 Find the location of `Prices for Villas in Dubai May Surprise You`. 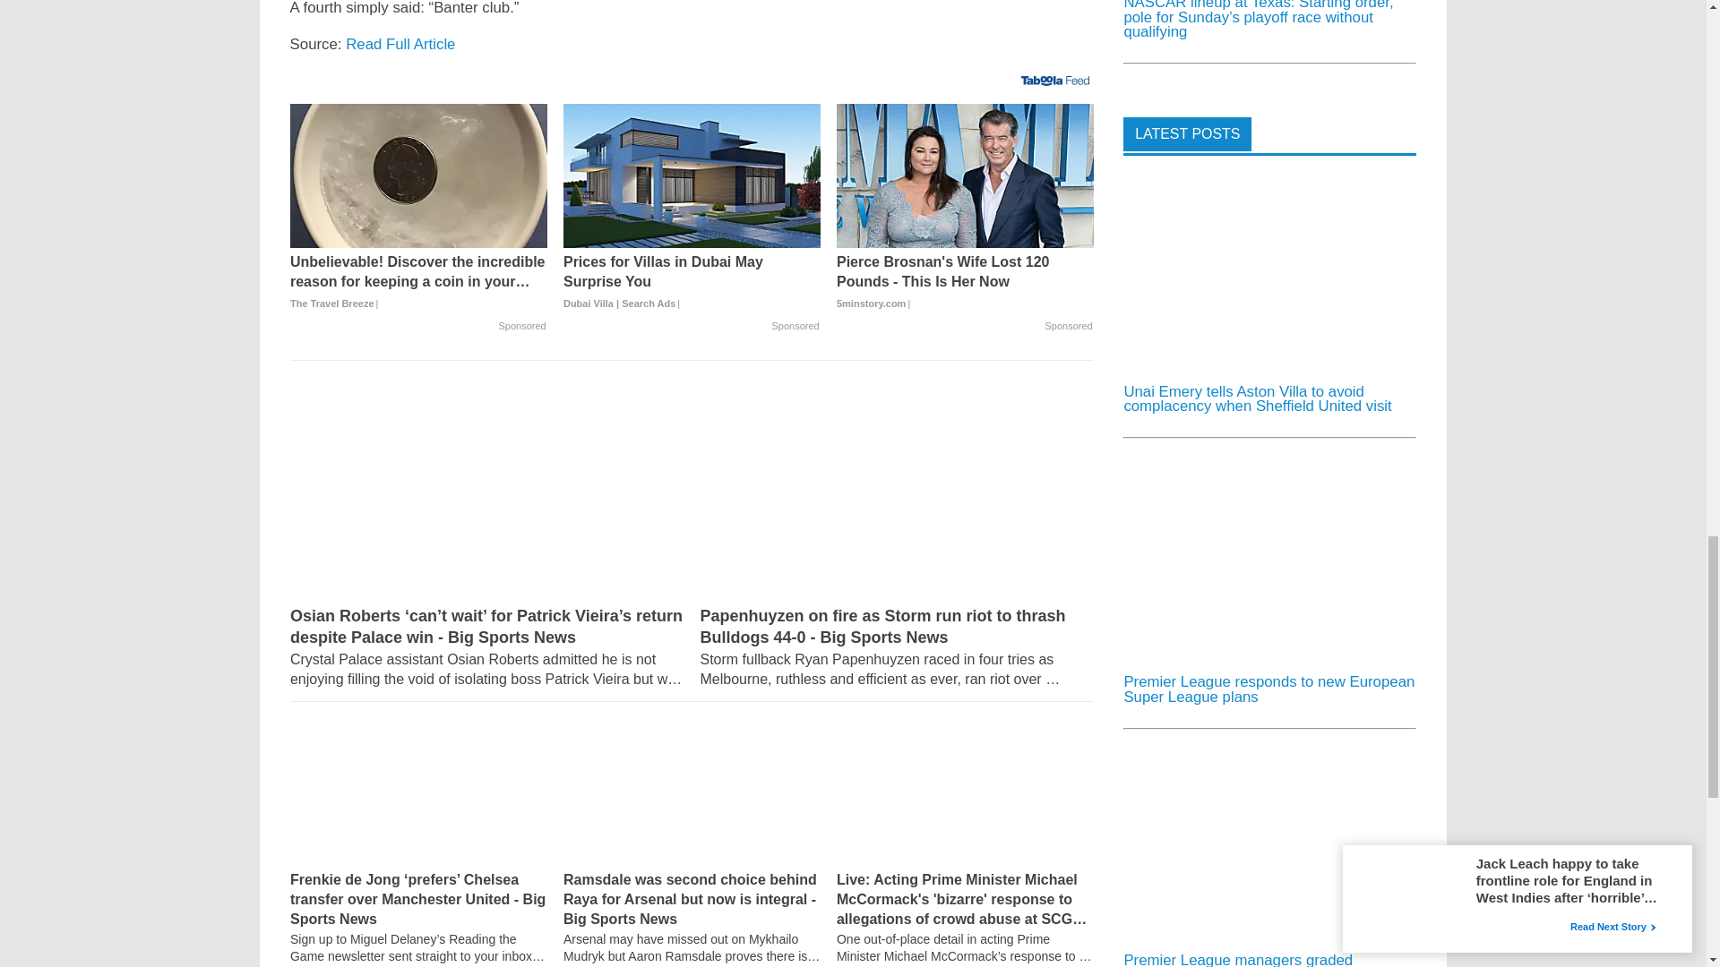

Prices for Villas in Dubai May Surprise You is located at coordinates (692, 282).